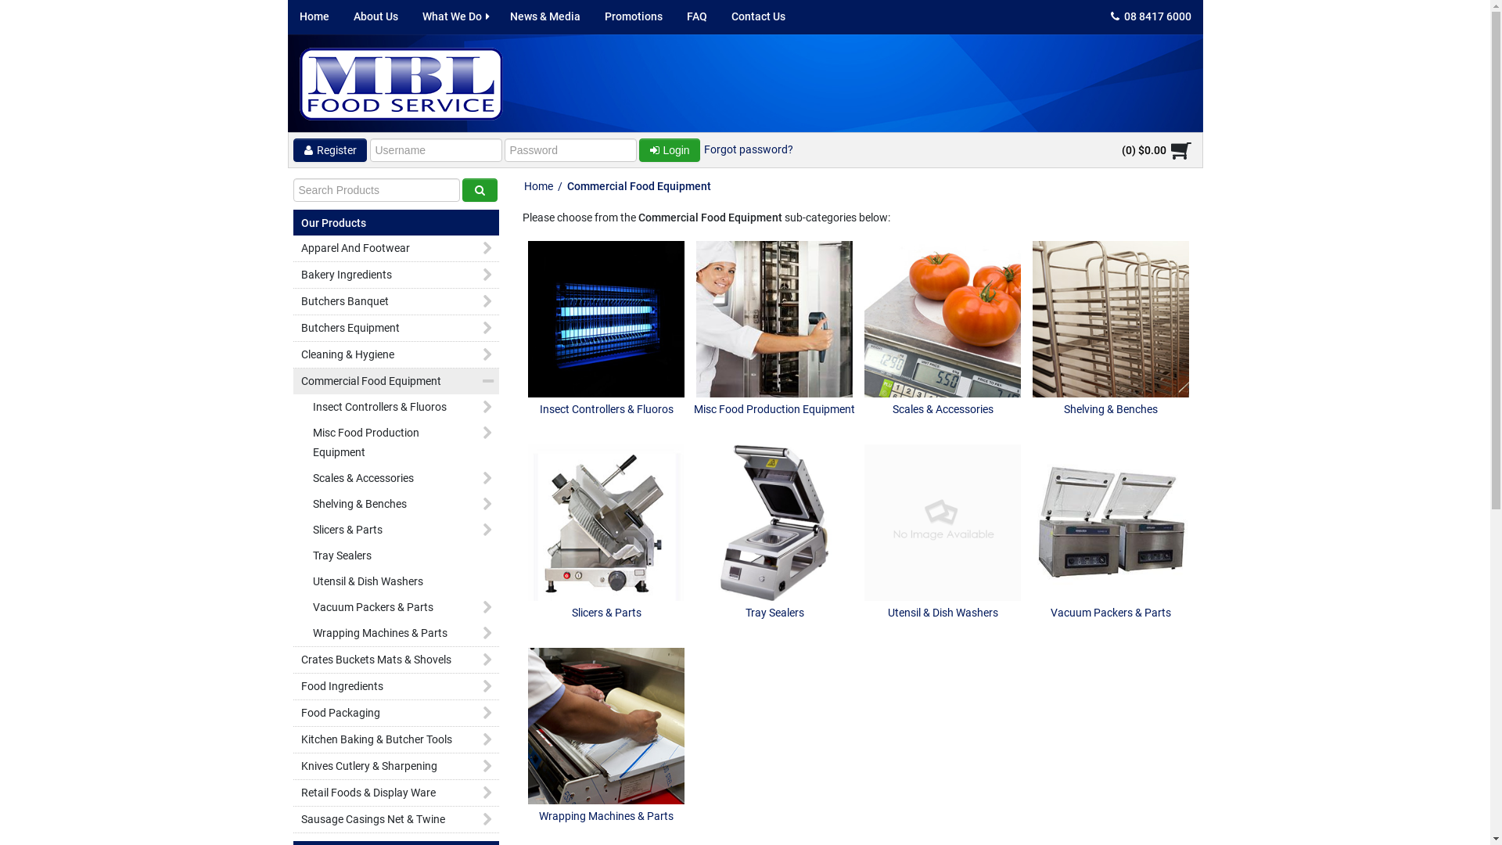 This screenshot has width=1502, height=845. Describe the element at coordinates (634, 17) in the screenshot. I see `Promotions` at that location.